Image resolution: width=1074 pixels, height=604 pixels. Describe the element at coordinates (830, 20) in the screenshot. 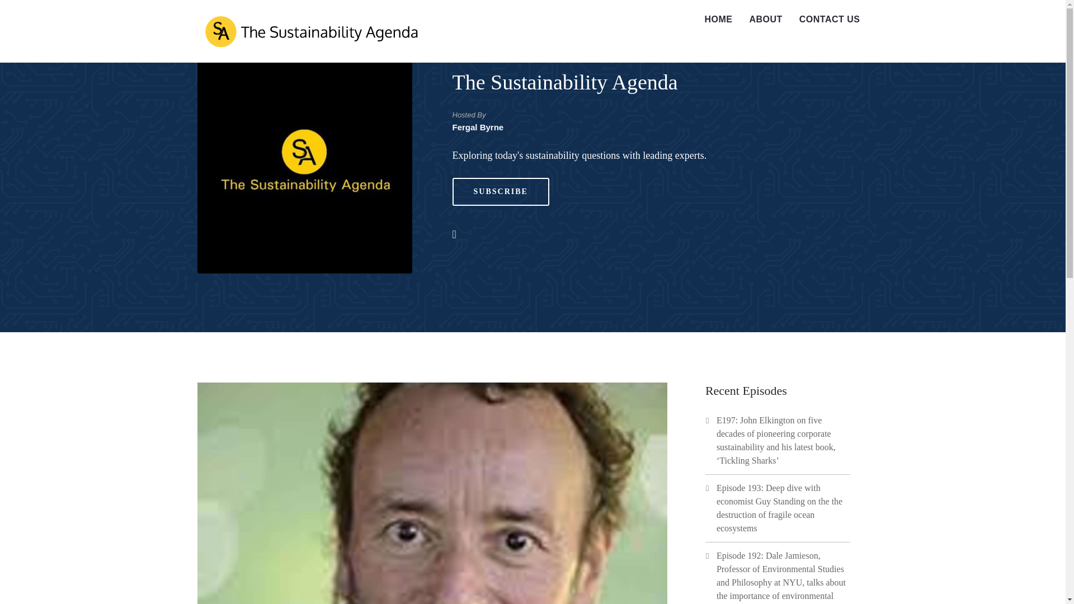

I see `CONTACT US` at that location.